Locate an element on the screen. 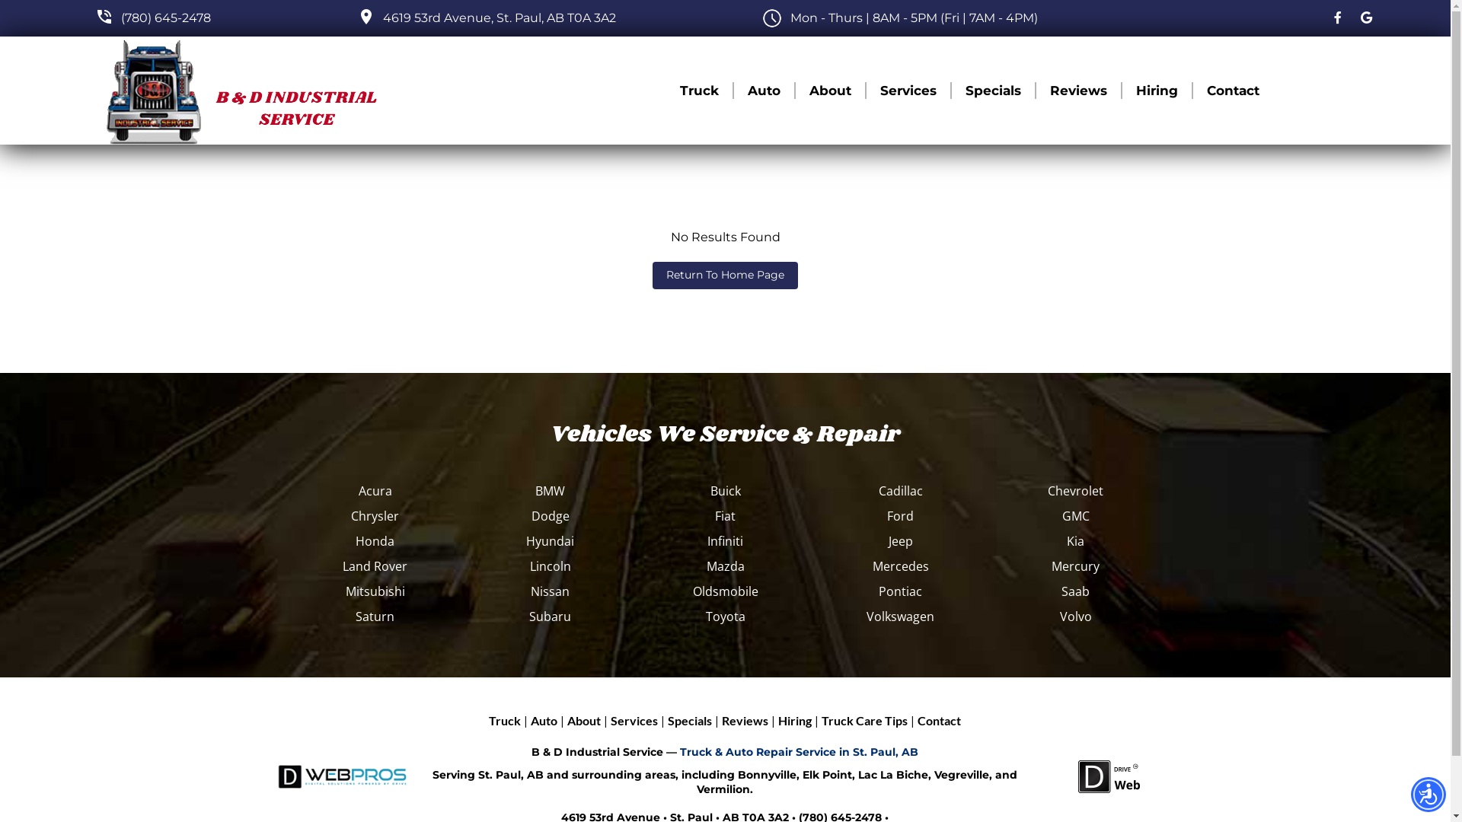  Cadillac is located at coordinates (901, 491).